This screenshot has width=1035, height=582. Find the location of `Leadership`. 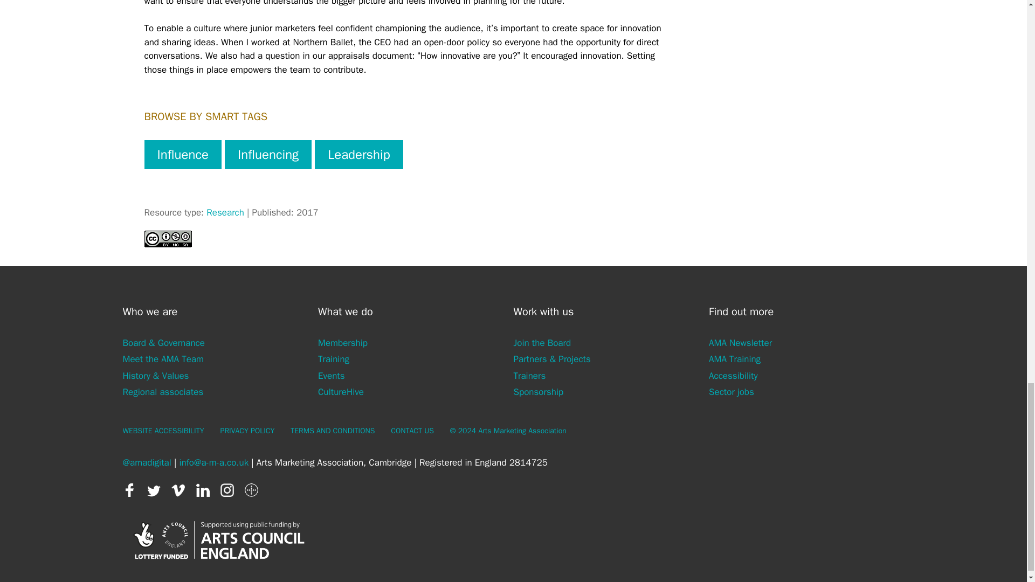

Leadership is located at coordinates (359, 155).